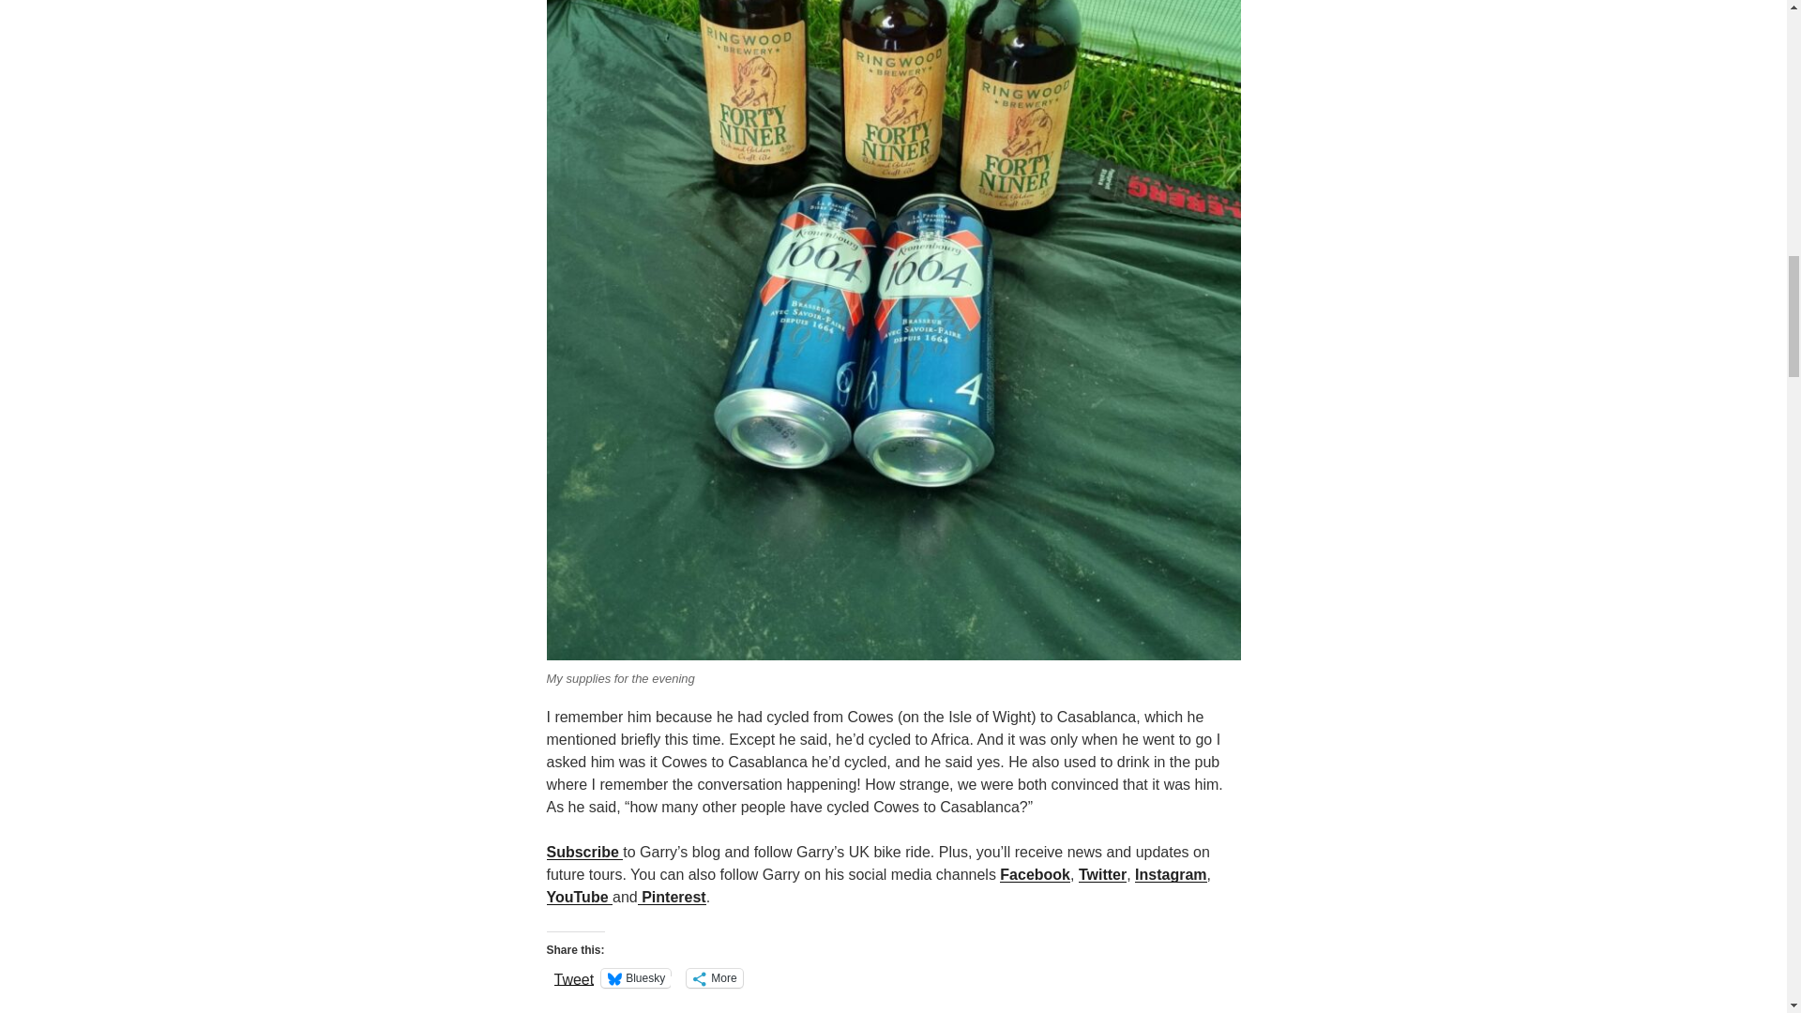 The width and height of the screenshot is (1801, 1013). What do you see at coordinates (1034, 874) in the screenshot?
I see `Facebook` at bounding box center [1034, 874].